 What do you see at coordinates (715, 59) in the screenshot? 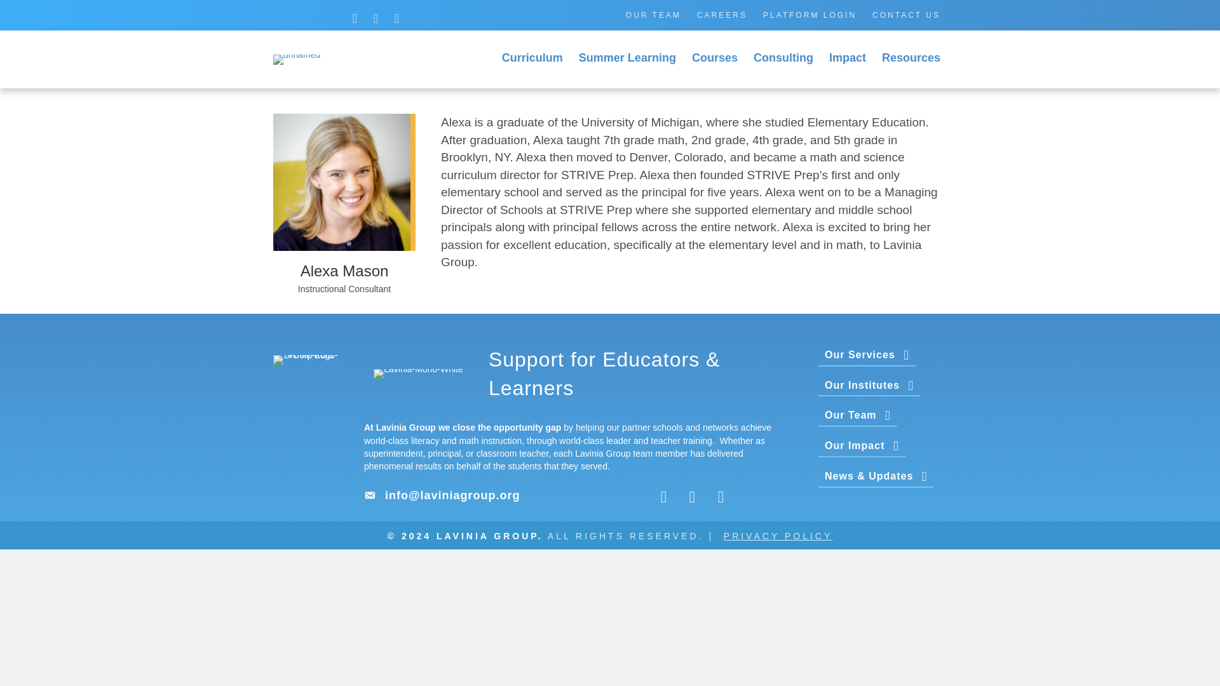
I see `Courses` at bounding box center [715, 59].